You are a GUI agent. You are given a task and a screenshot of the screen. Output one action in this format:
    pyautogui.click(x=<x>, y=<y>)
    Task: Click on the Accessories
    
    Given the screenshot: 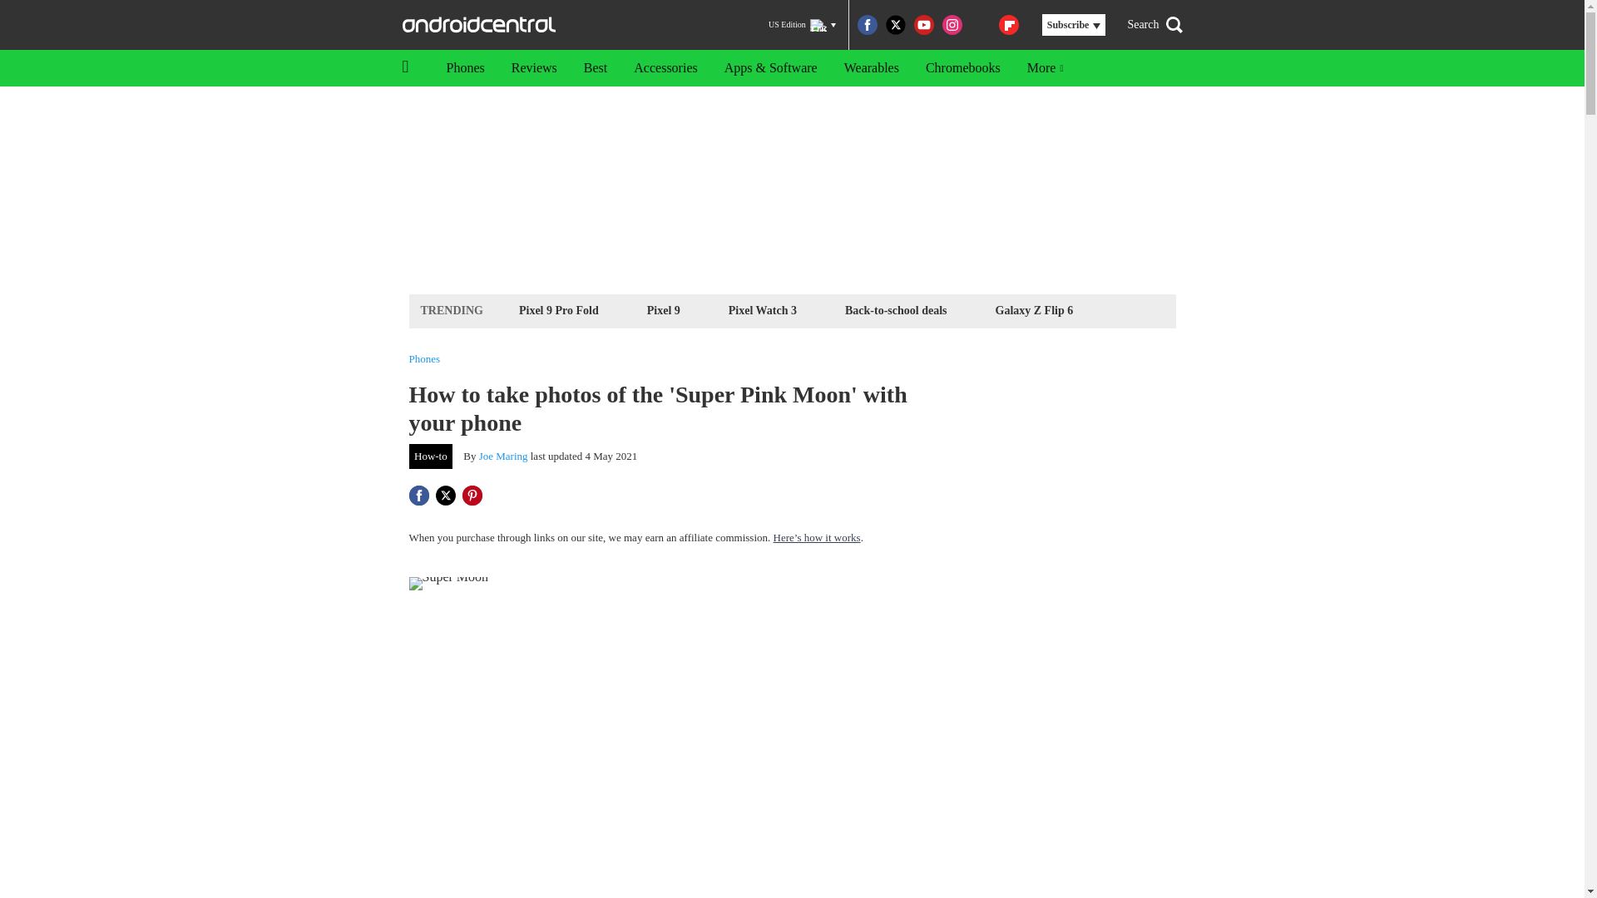 What is the action you would take?
    pyautogui.click(x=665, y=68)
    